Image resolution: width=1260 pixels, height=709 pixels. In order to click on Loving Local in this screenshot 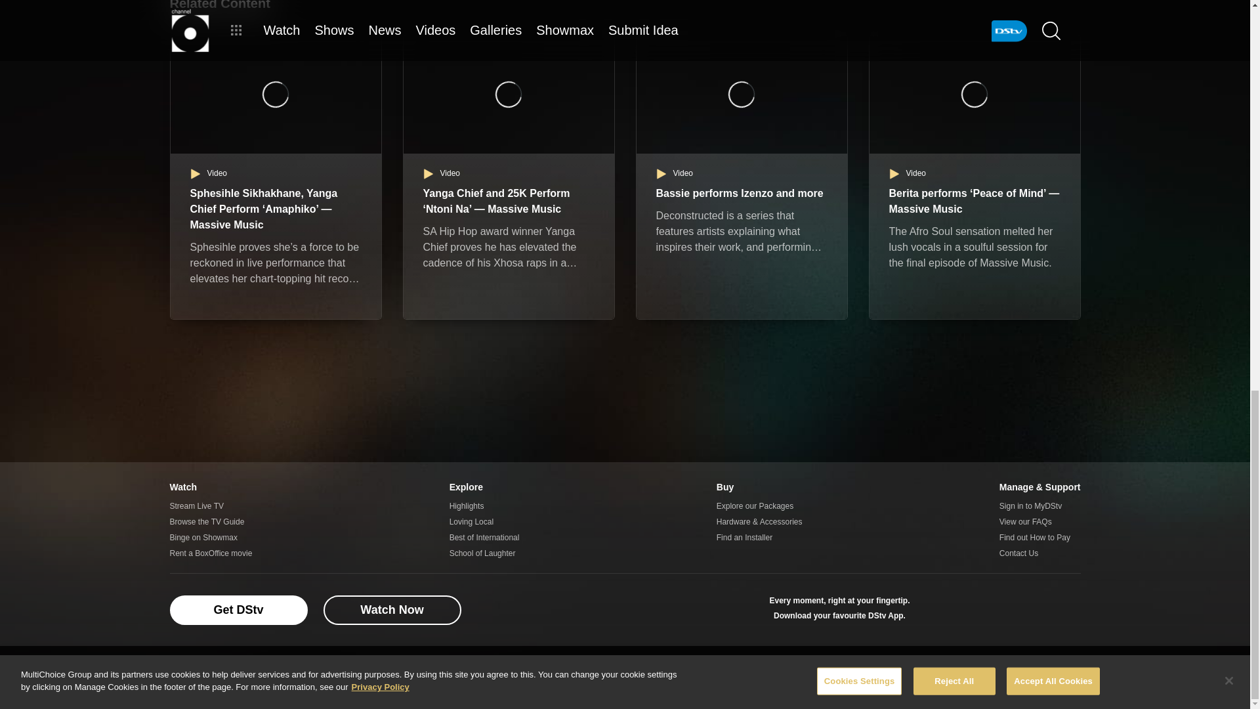, I will do `click(484, 521)`.